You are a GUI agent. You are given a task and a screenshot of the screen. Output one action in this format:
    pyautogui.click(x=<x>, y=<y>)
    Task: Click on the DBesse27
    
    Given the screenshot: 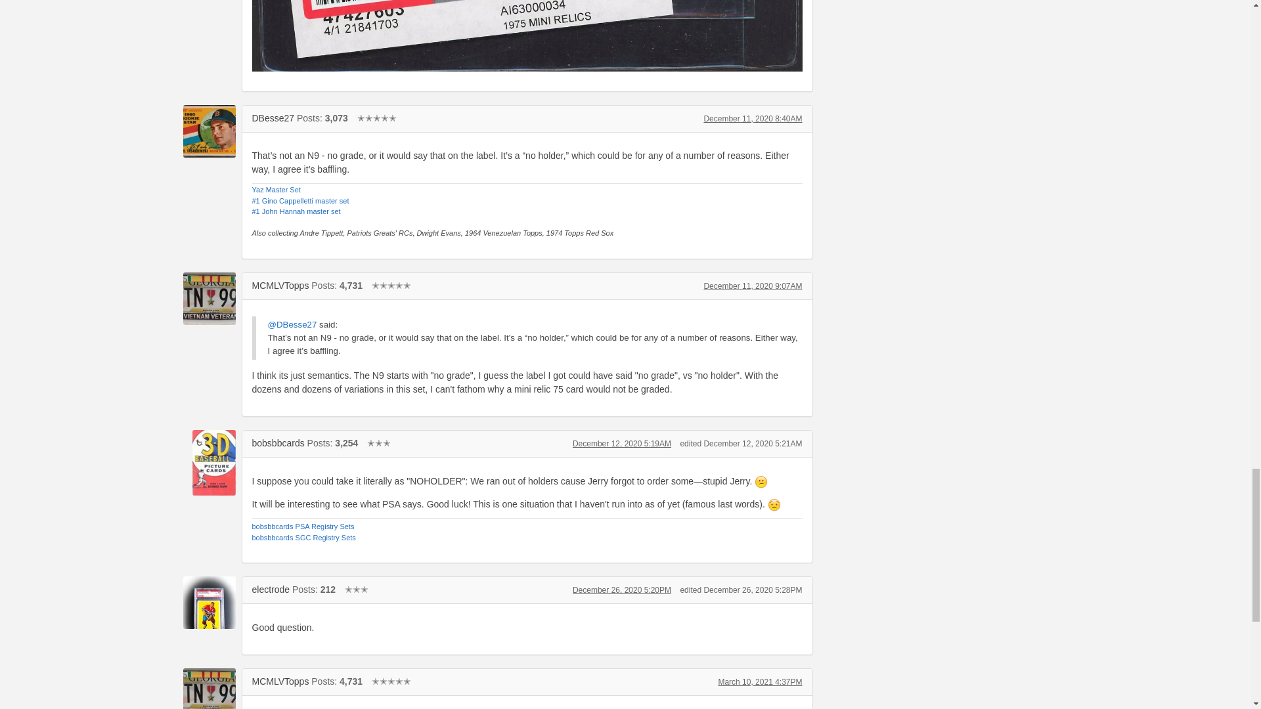 What is the action you would take?
    pyautogui.click(x=209, y=131)
    